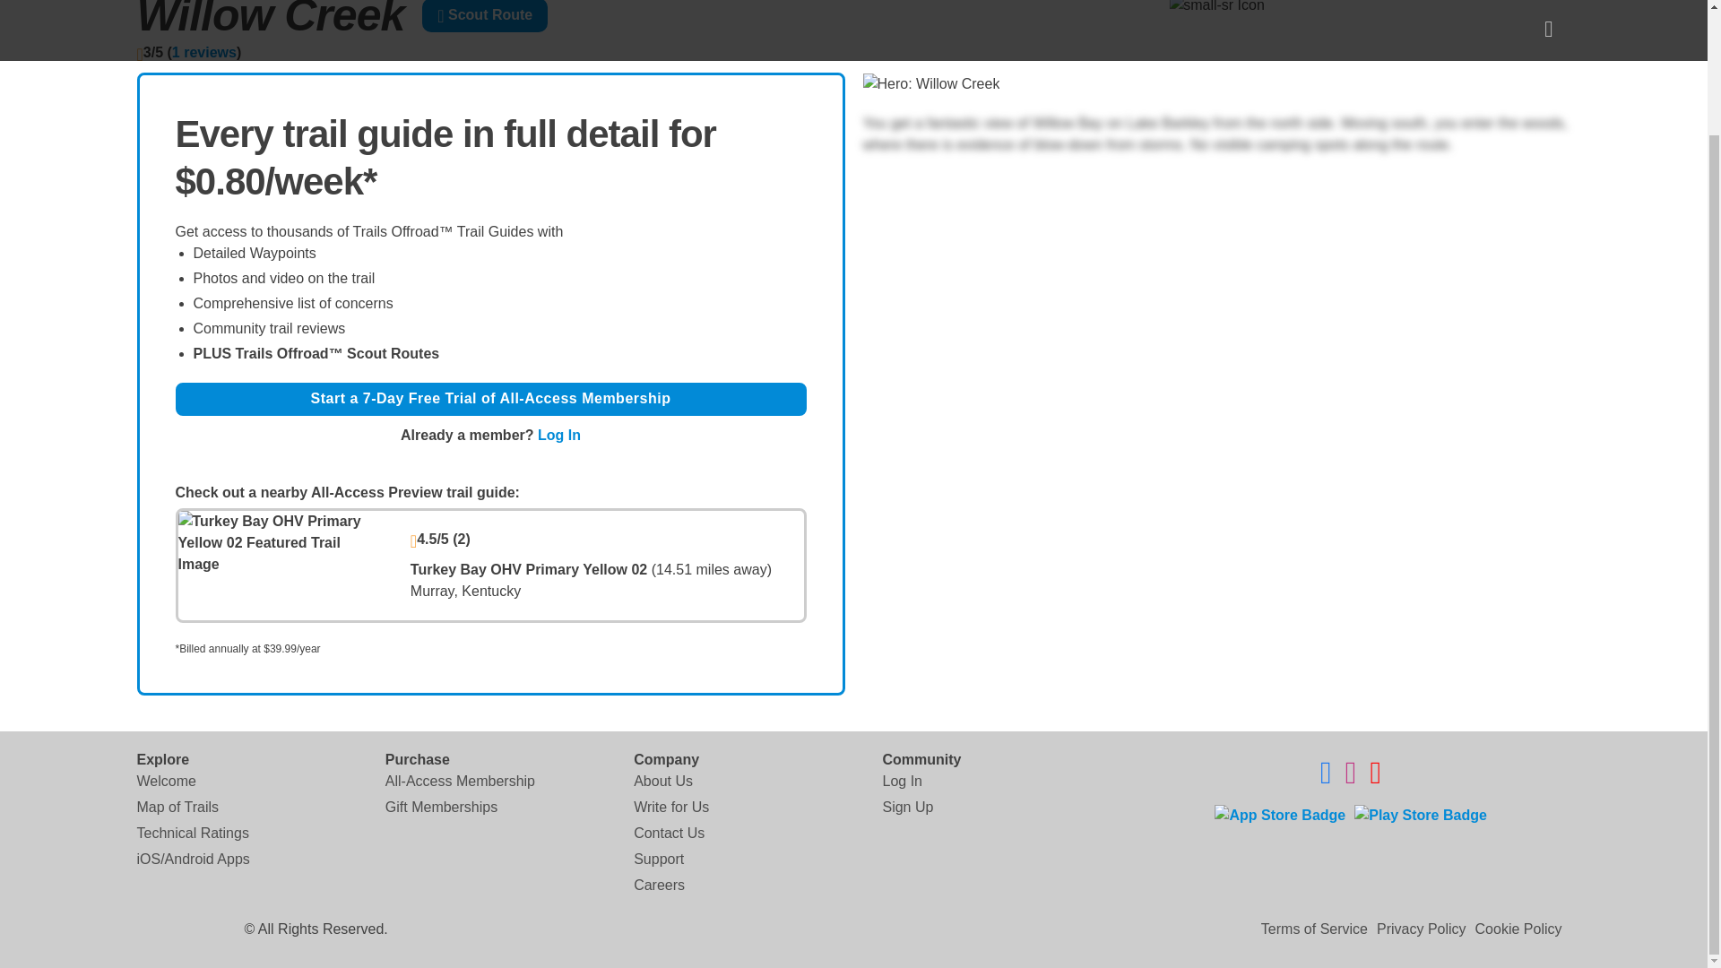 The image size is (1721, 968). What do you see at coordinates (1422, 929) in the screenshot?
I see `Privacy Policy` at bounding box center [1422, 929].